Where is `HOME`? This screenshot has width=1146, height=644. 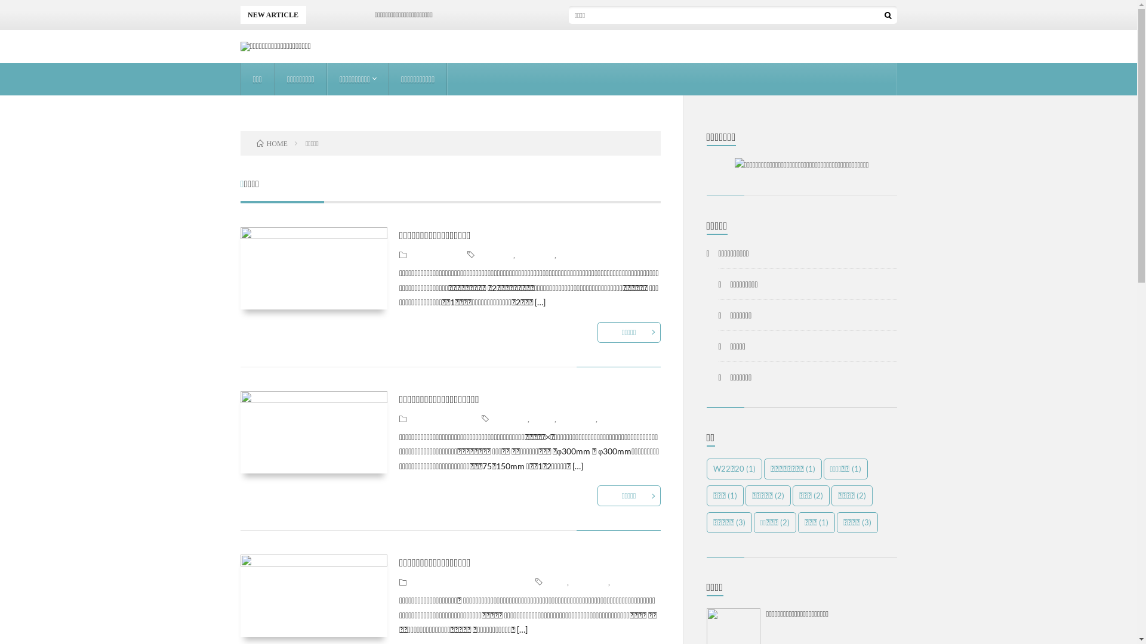 HOME is located at coordinates (272, 143).